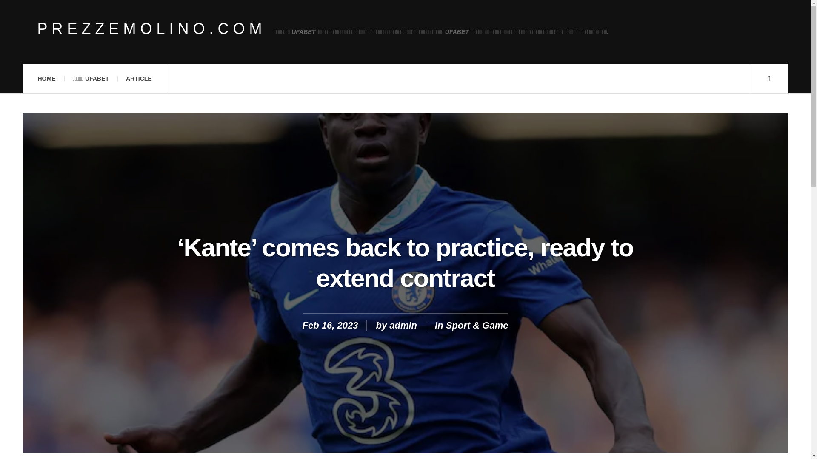 This screenshot has width=817, height=459. Describe the element at coordinates (139, 79) in the screenshot. I see `ARTICLE` at that location.